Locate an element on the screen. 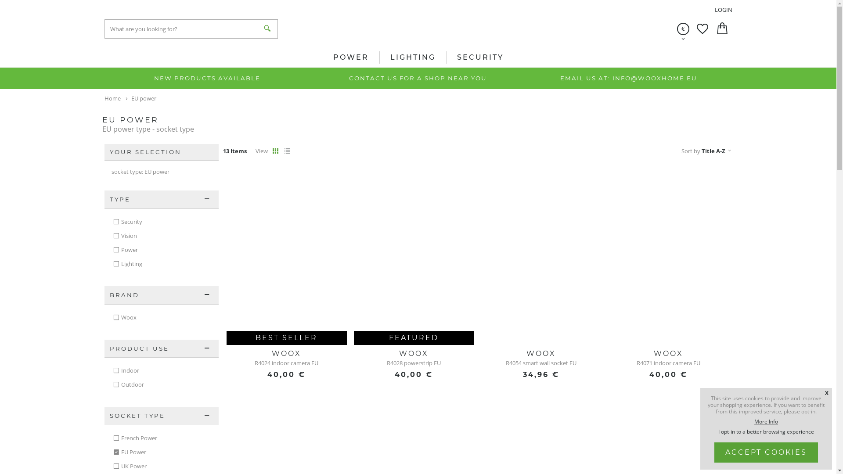 This screenshot has width=843, height=474. Lighting is located at coordinates (162, 264).